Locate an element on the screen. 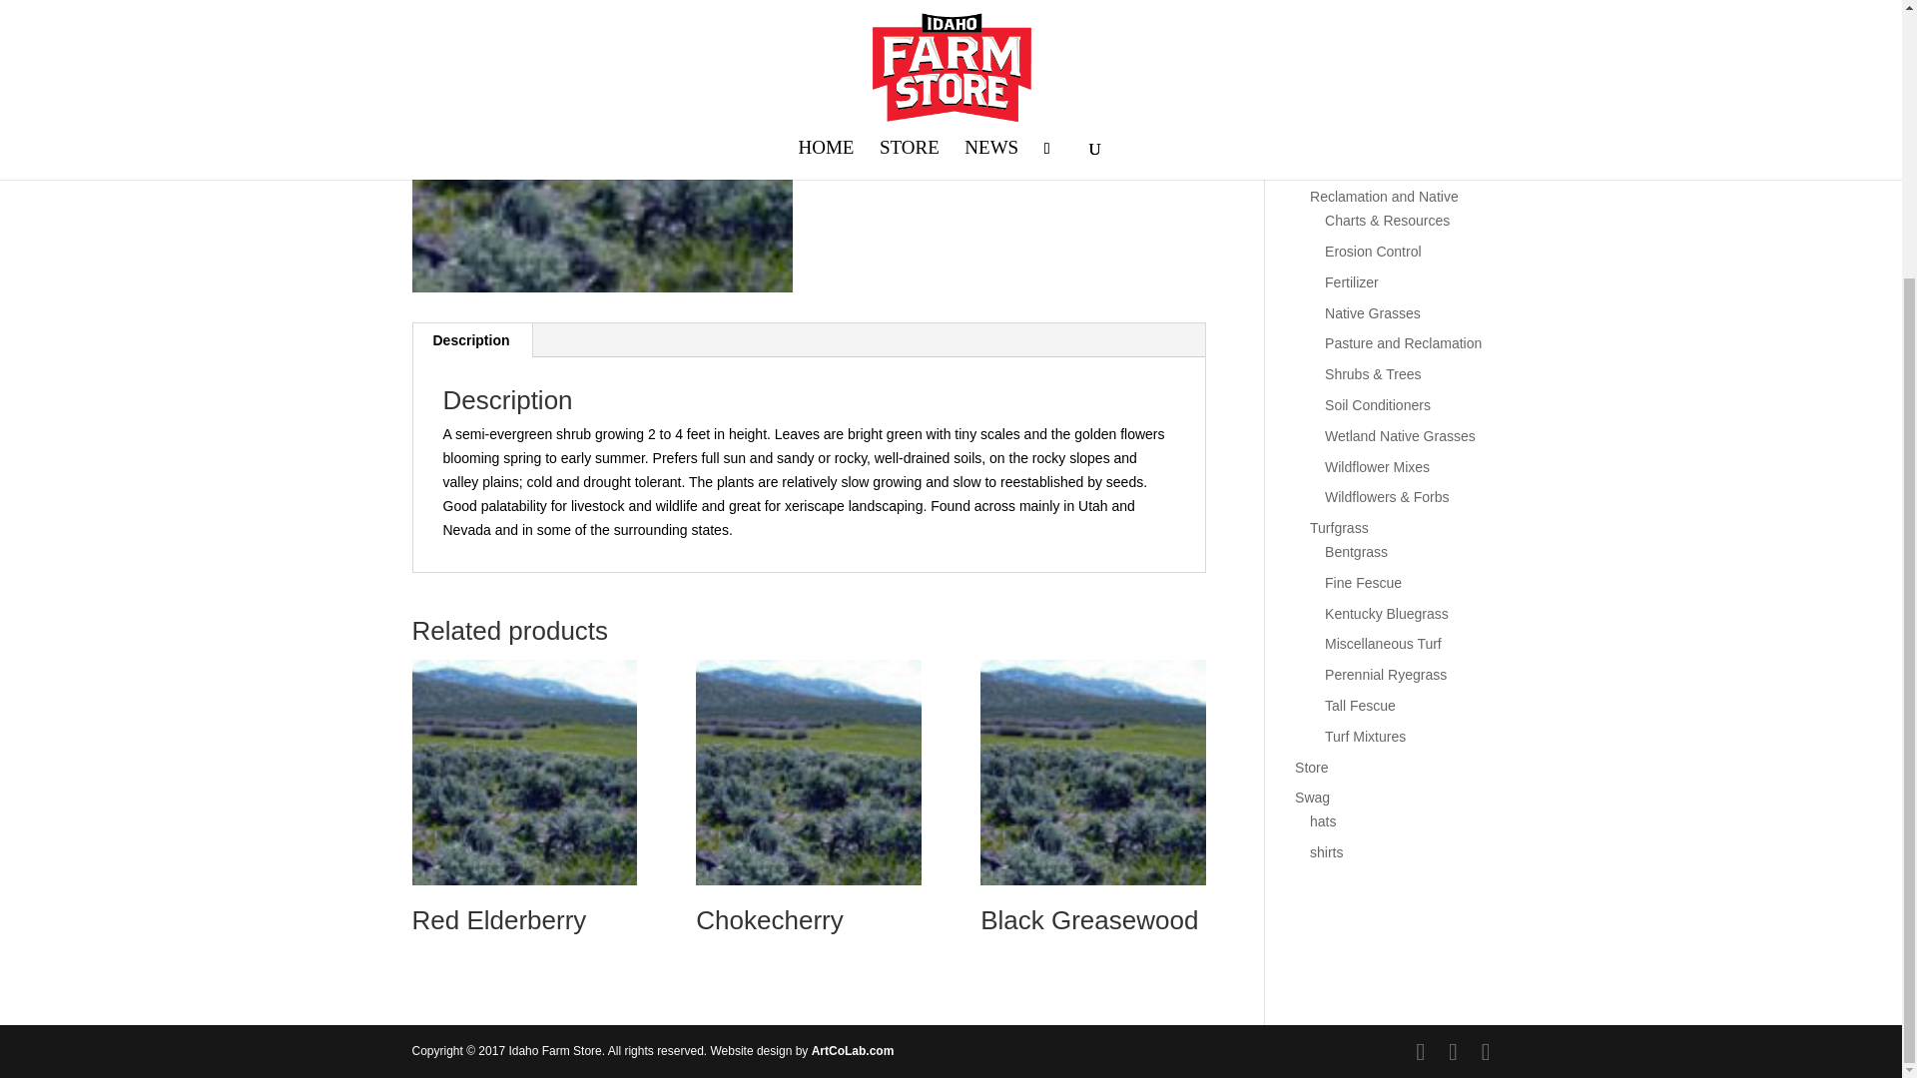 The height and width of the screenshot is (1078, 1917). Pasture and Reclamation is located at coordinates (1403, 343).